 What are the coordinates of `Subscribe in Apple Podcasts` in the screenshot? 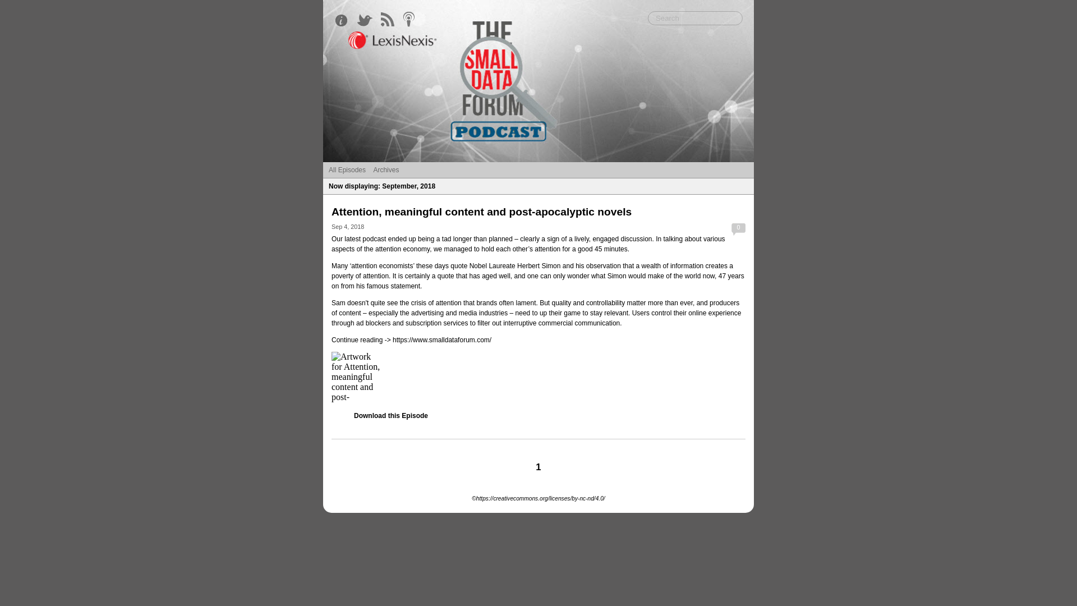 It's located at (413, 20).